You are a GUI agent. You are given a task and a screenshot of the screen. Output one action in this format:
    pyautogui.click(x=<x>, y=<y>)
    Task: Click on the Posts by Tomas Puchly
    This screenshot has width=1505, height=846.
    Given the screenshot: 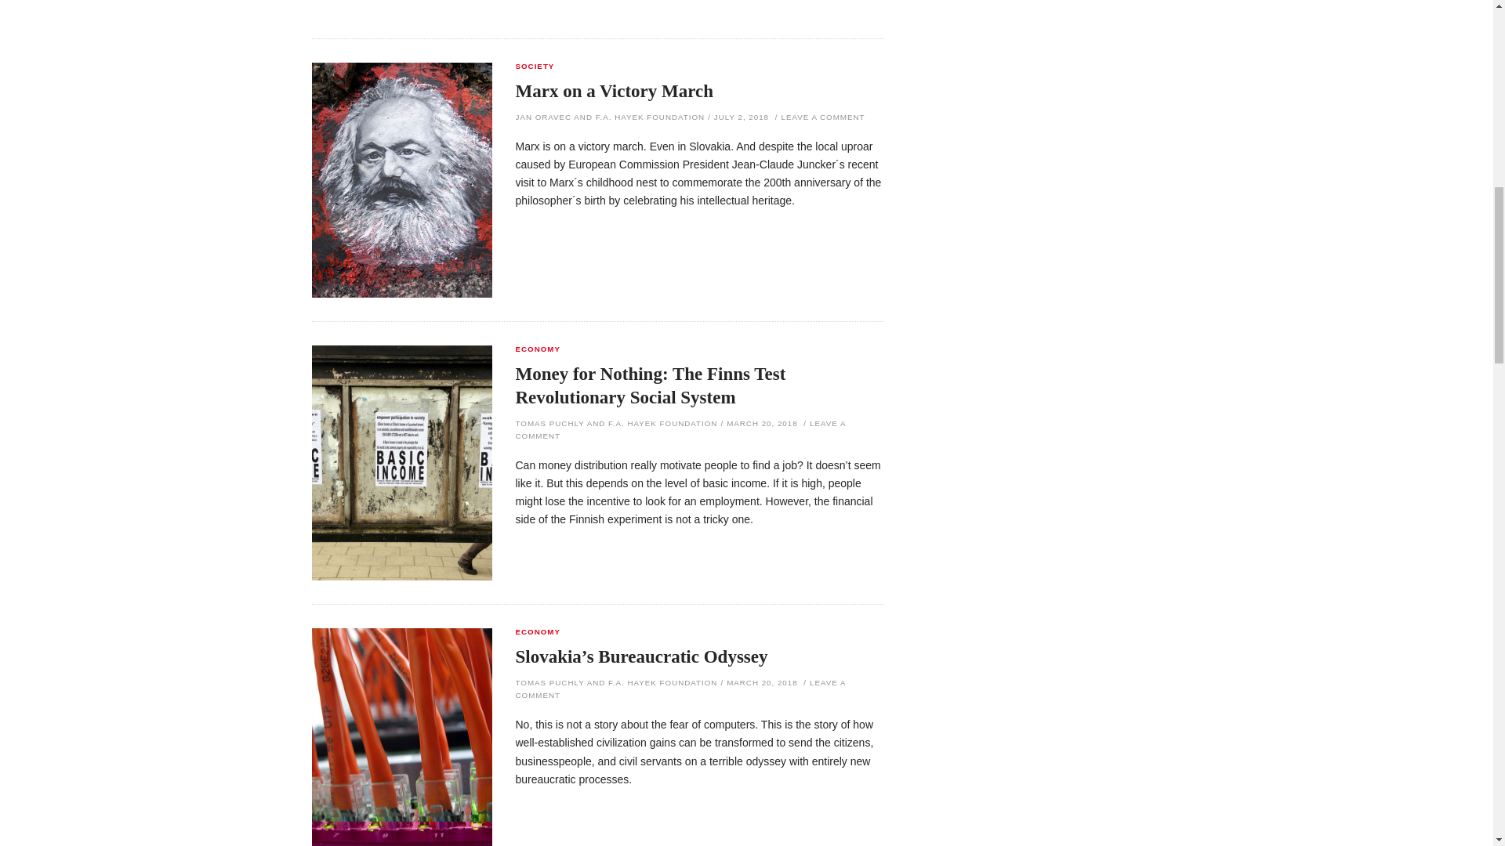 What is the action you would take?
    pyautogui.click(x=550, y=682)
    